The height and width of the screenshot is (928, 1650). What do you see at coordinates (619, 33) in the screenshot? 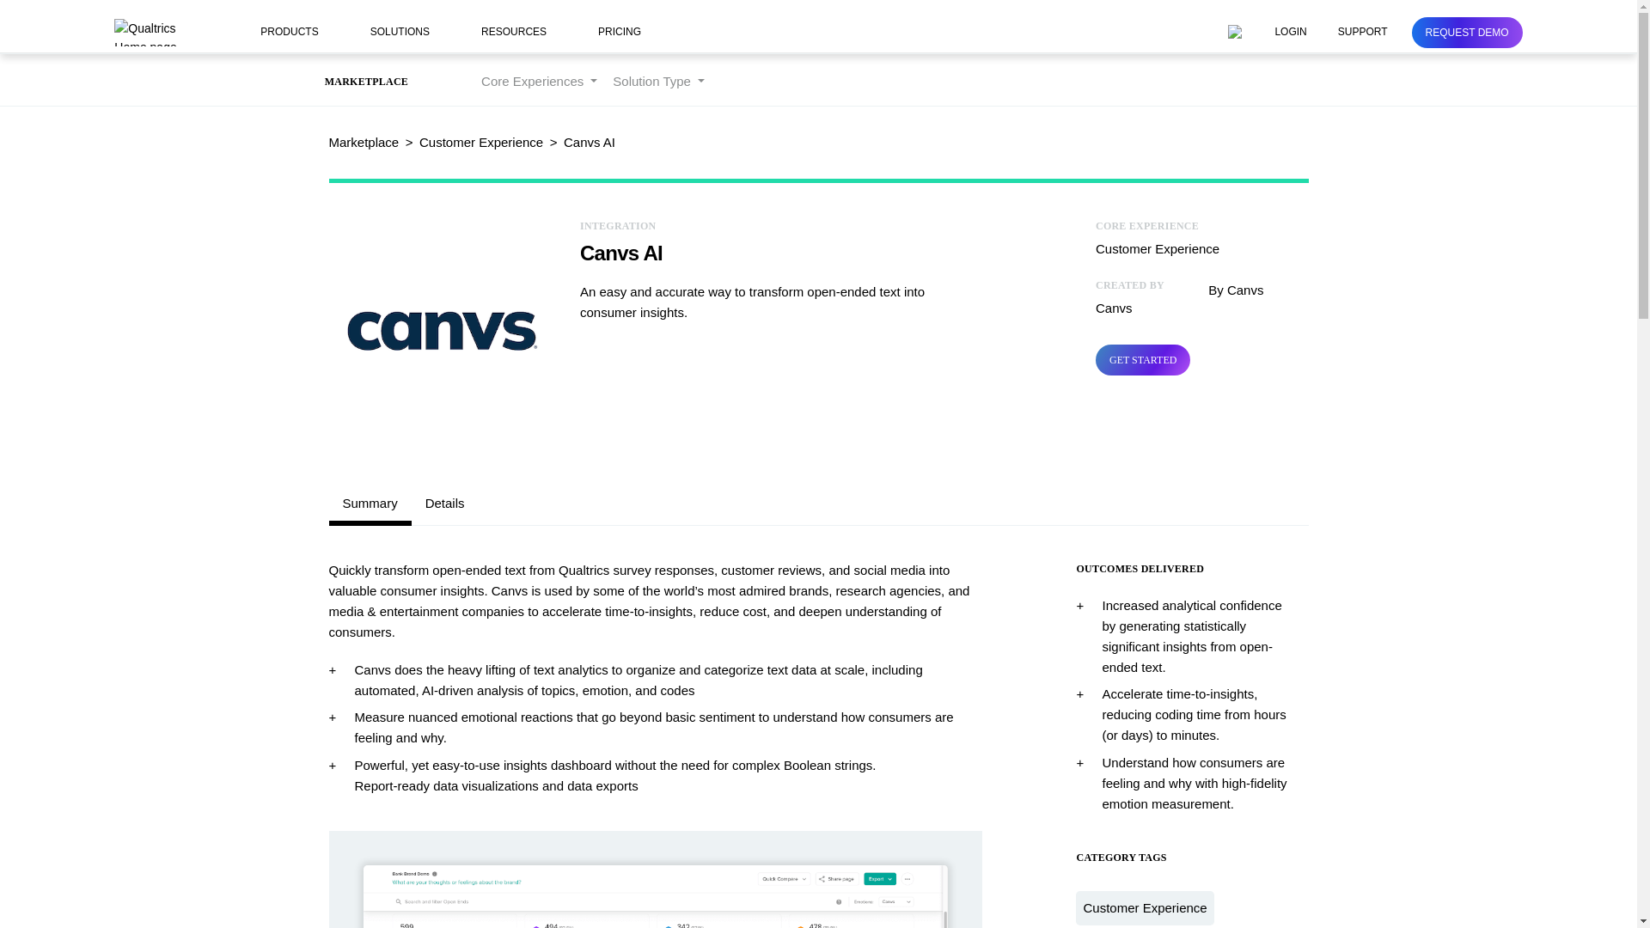
I see `PRICING` at bounding box center [619, 33].